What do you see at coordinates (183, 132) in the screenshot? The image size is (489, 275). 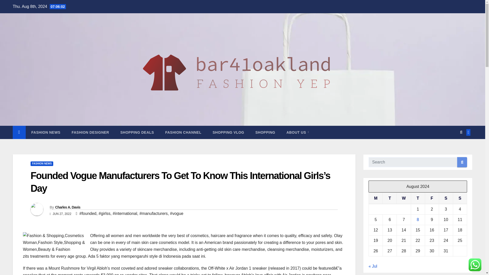 I see `Fashion Channel` at bounding box center [183, 132].